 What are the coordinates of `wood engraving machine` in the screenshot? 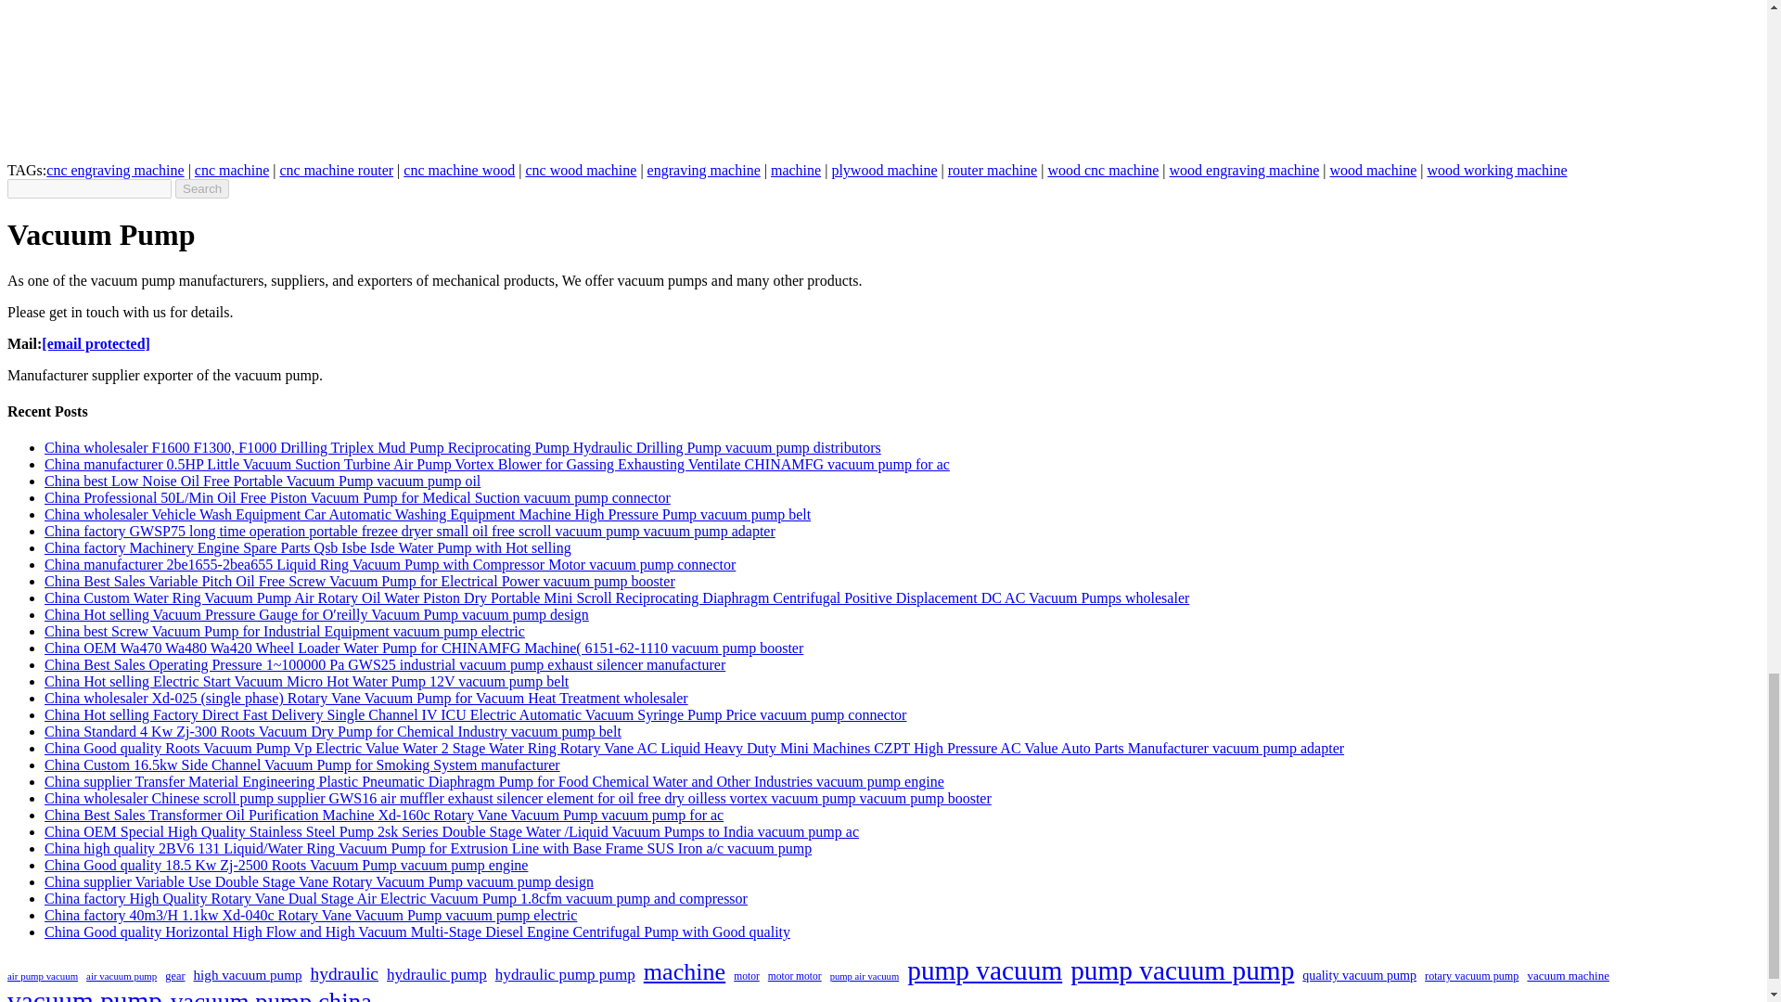 It's located at (1245, 170).